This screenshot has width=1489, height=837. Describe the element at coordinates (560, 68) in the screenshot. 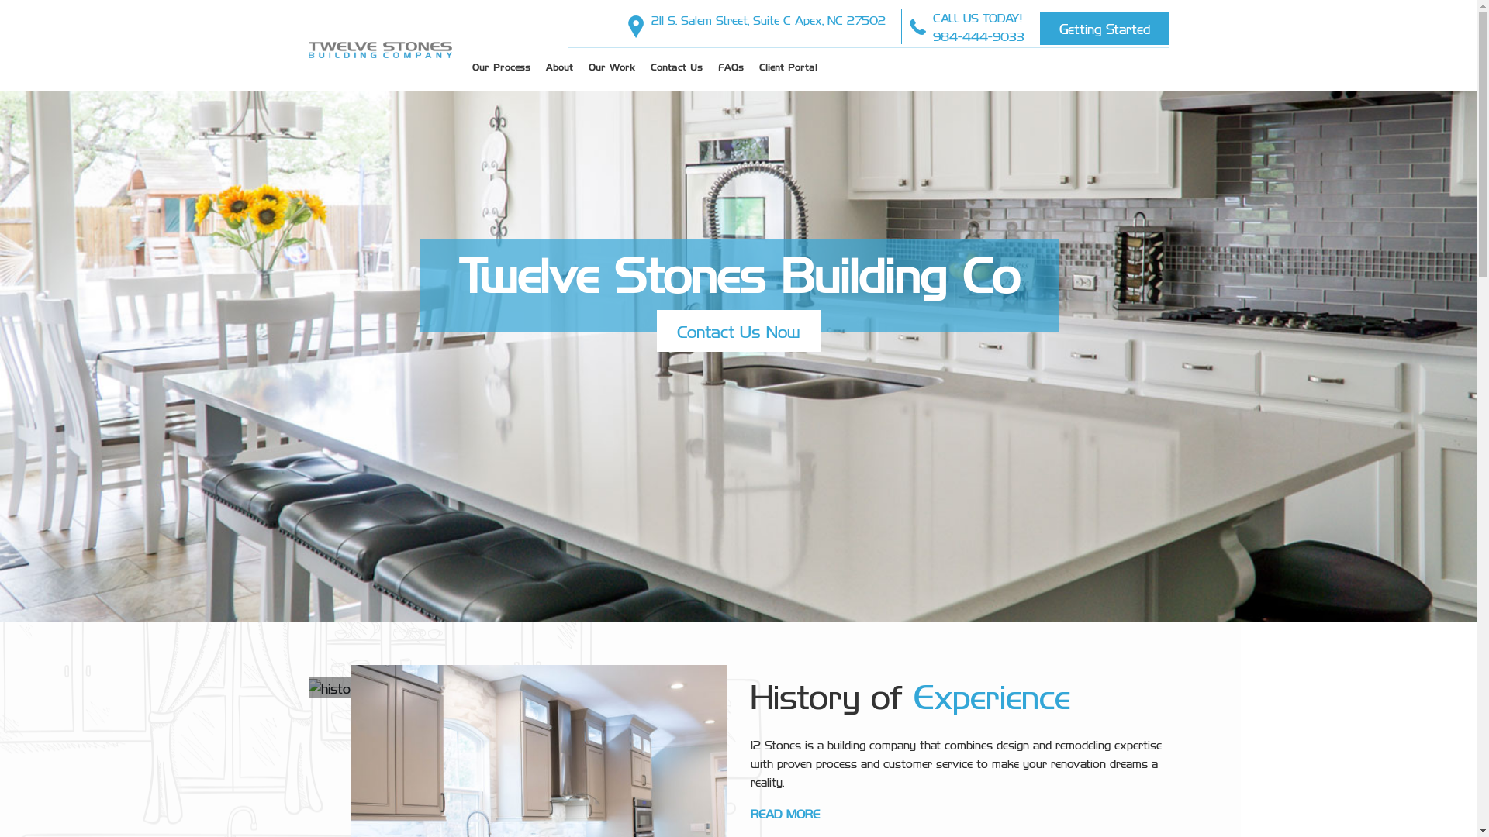

I see `About` at that location.